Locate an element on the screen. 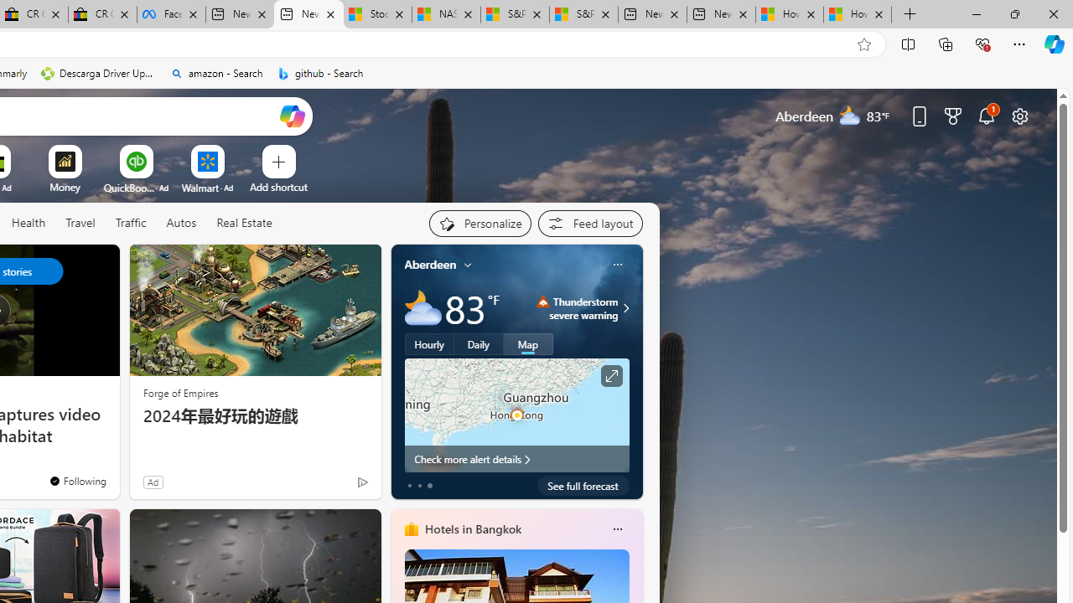 The image size is (1073, 603). Descarga Driver Updater is located at coordinates (99, 74).